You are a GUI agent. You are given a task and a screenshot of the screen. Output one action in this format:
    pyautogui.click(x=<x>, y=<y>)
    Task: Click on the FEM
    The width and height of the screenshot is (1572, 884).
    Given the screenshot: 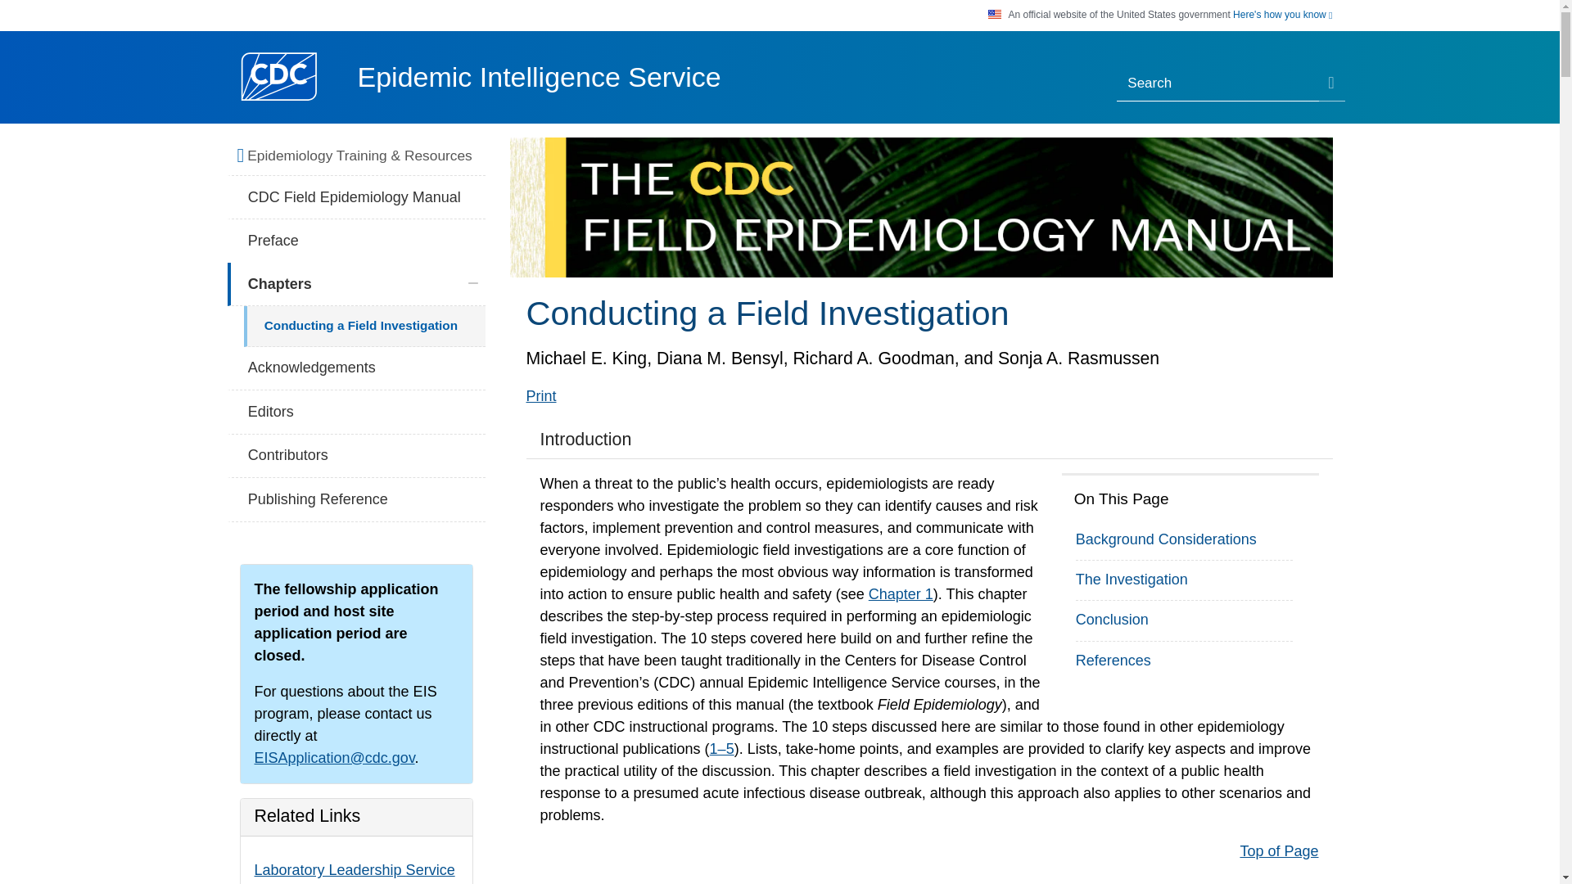 What is the action you would take?
    pyautogui.click(x=920, y=208)
    